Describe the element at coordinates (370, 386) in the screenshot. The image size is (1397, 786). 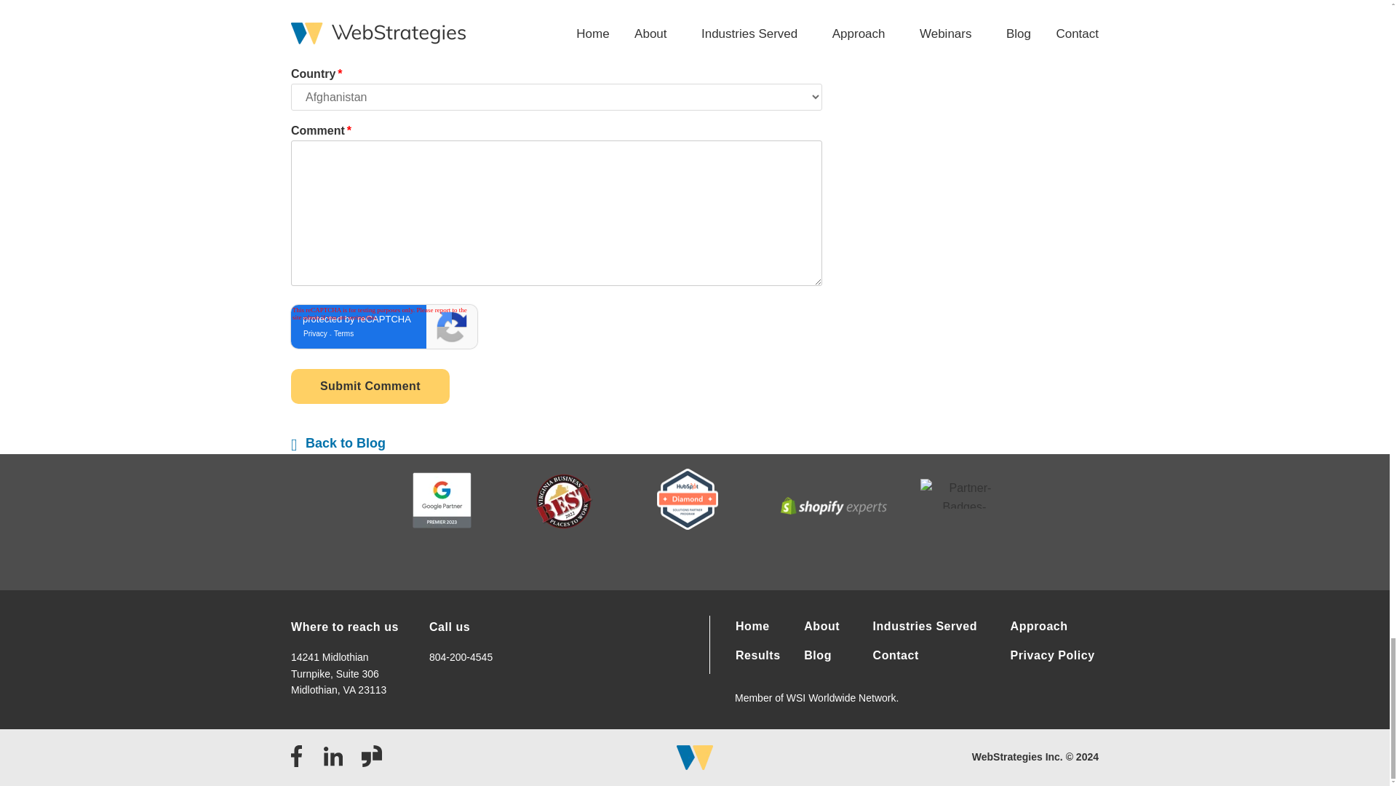
I see `Submit Comment` at that location.